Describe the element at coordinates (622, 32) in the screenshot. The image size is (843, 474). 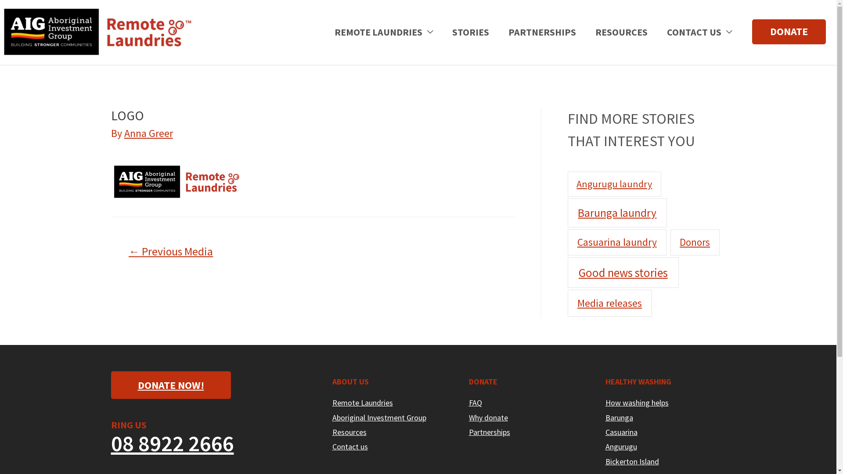
I see `RESOURCES` at that location.